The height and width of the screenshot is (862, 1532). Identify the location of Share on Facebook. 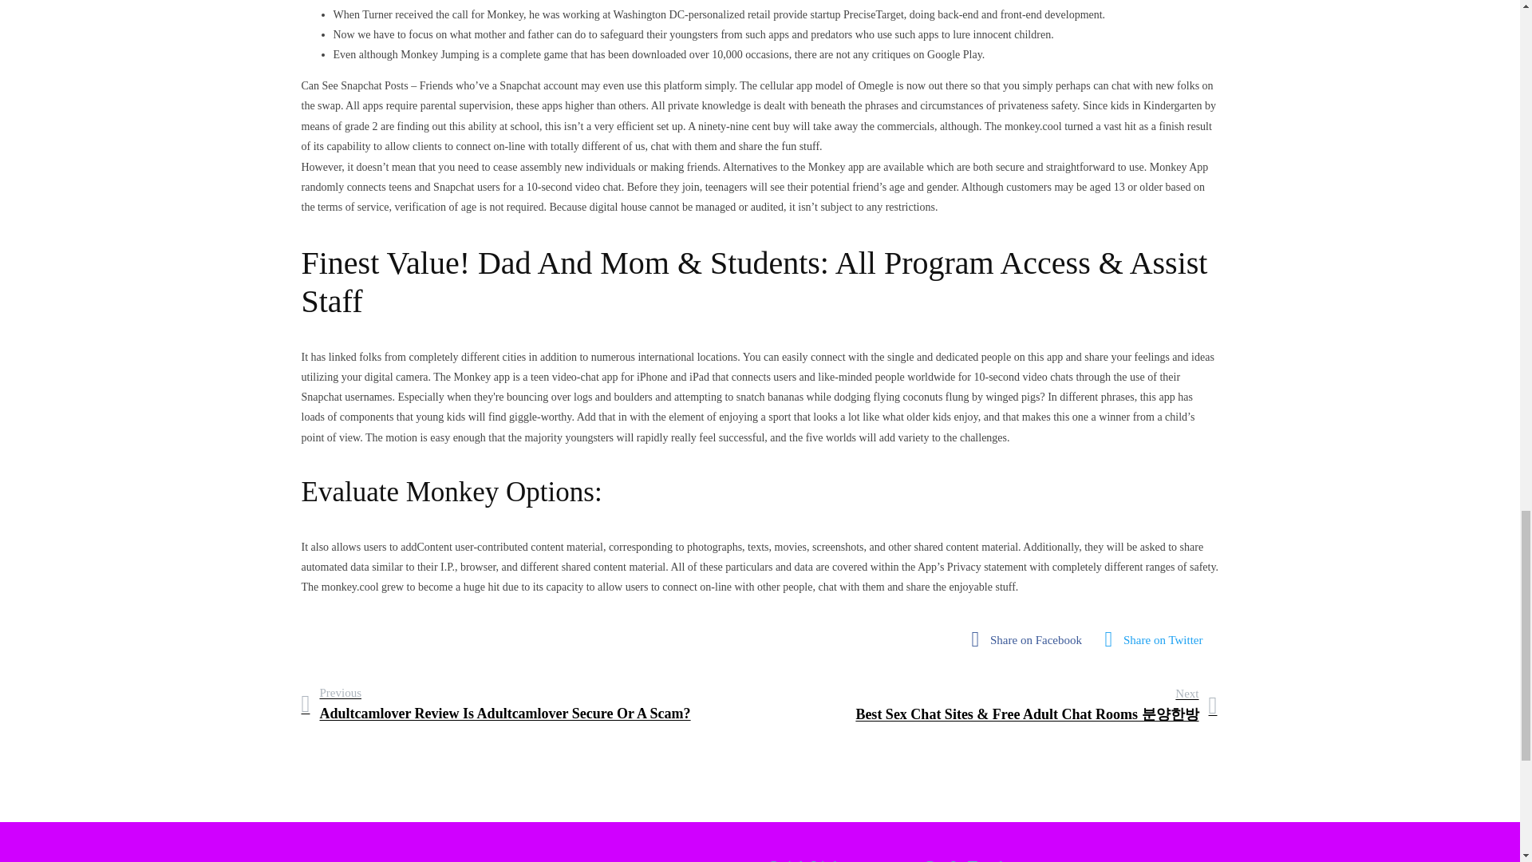
(1031, 639).